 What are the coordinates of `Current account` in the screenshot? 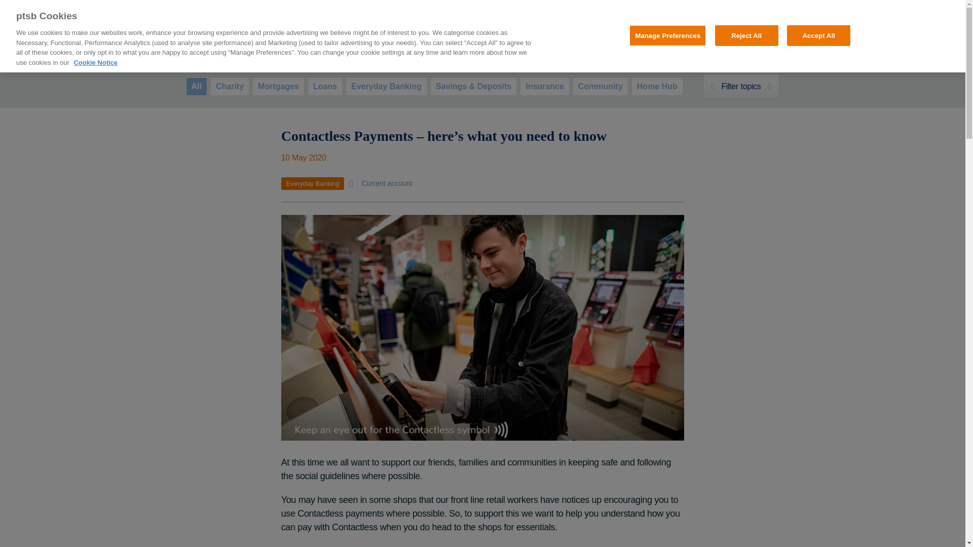 It's located at (380, 183).